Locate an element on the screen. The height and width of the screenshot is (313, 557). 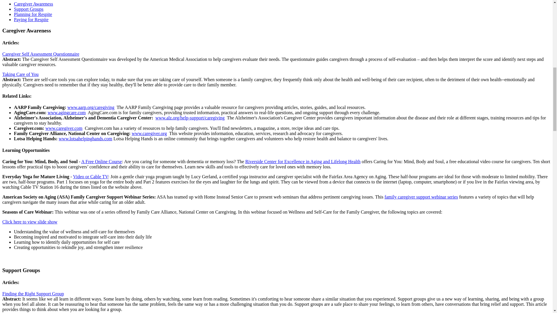
Planning for Respite is located at coordinates (33, 14).